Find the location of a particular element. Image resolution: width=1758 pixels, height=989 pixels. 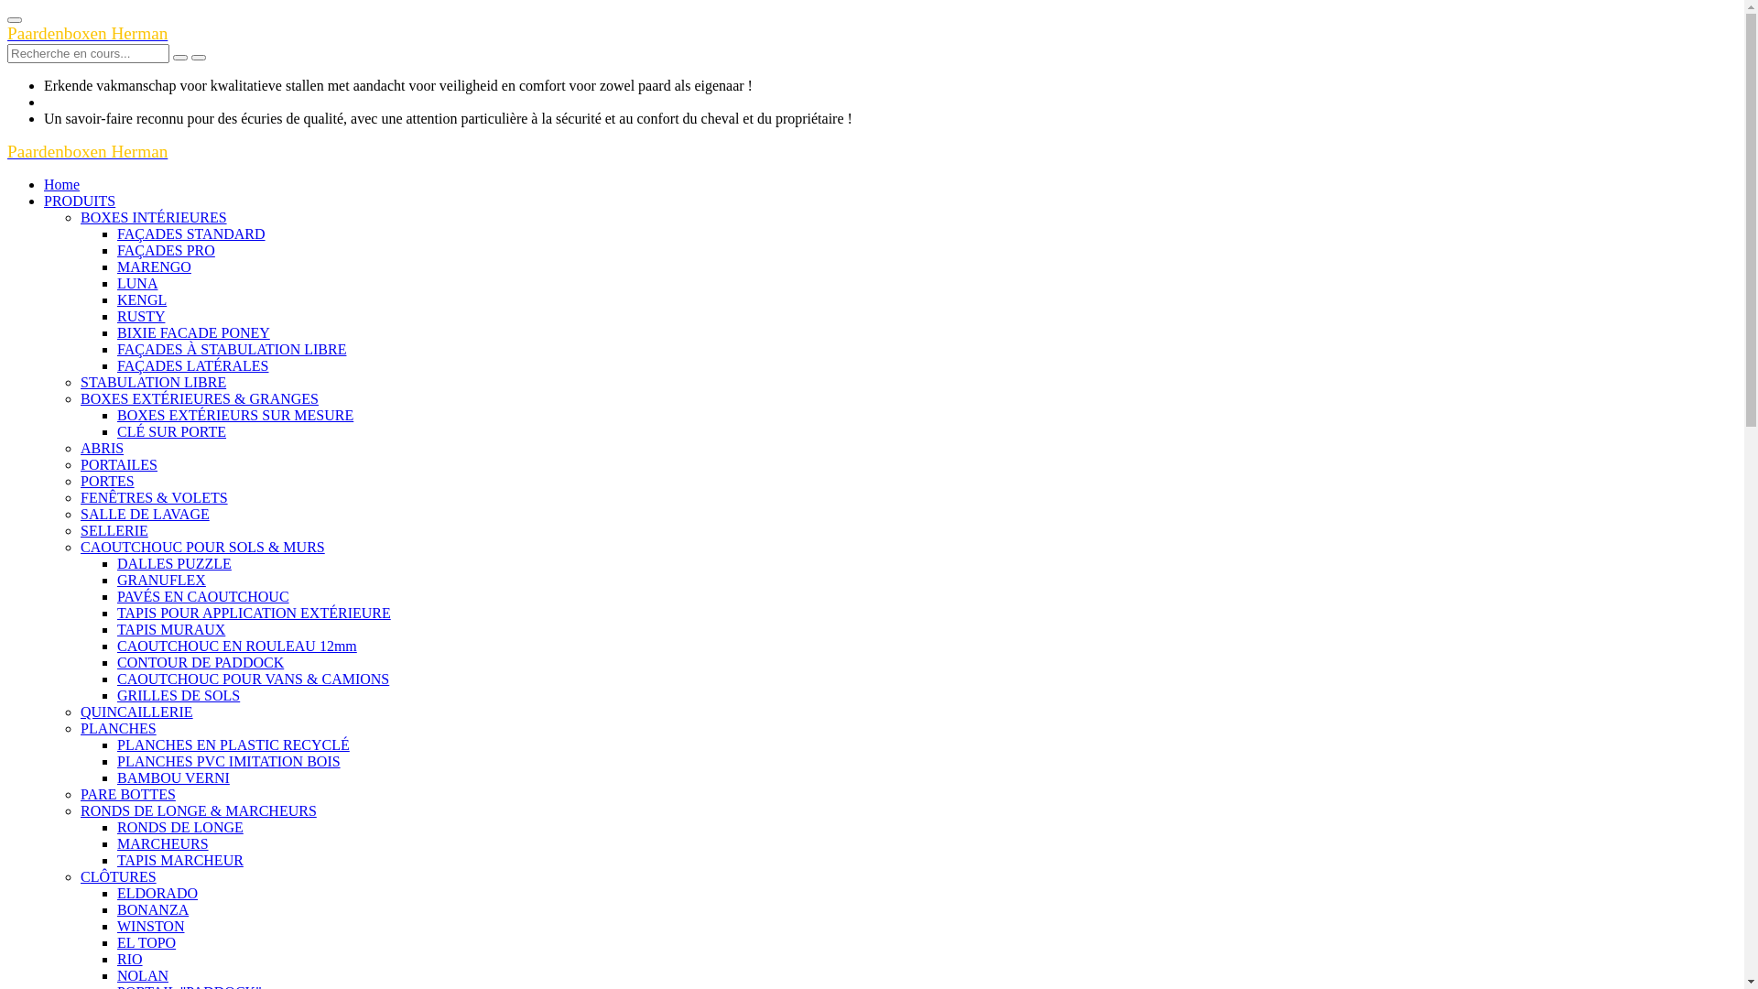

MARENGO is located at coordinates (154, 267).